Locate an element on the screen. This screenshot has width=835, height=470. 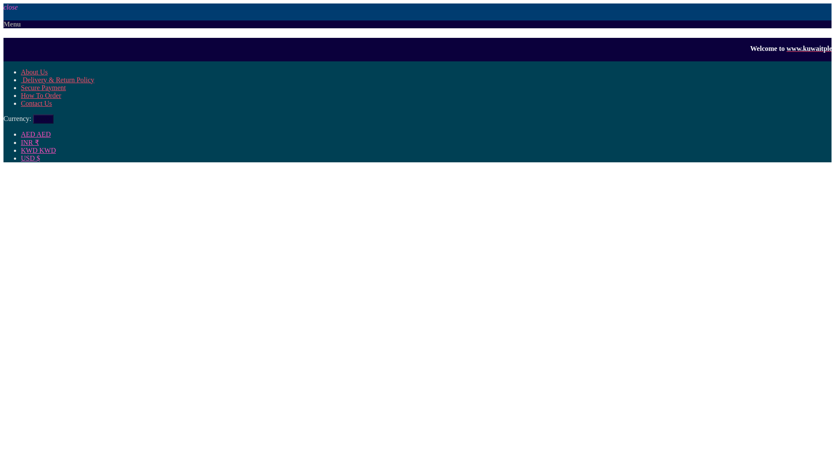
Kuwaiti Dinar is located at coordinates (38, 150).